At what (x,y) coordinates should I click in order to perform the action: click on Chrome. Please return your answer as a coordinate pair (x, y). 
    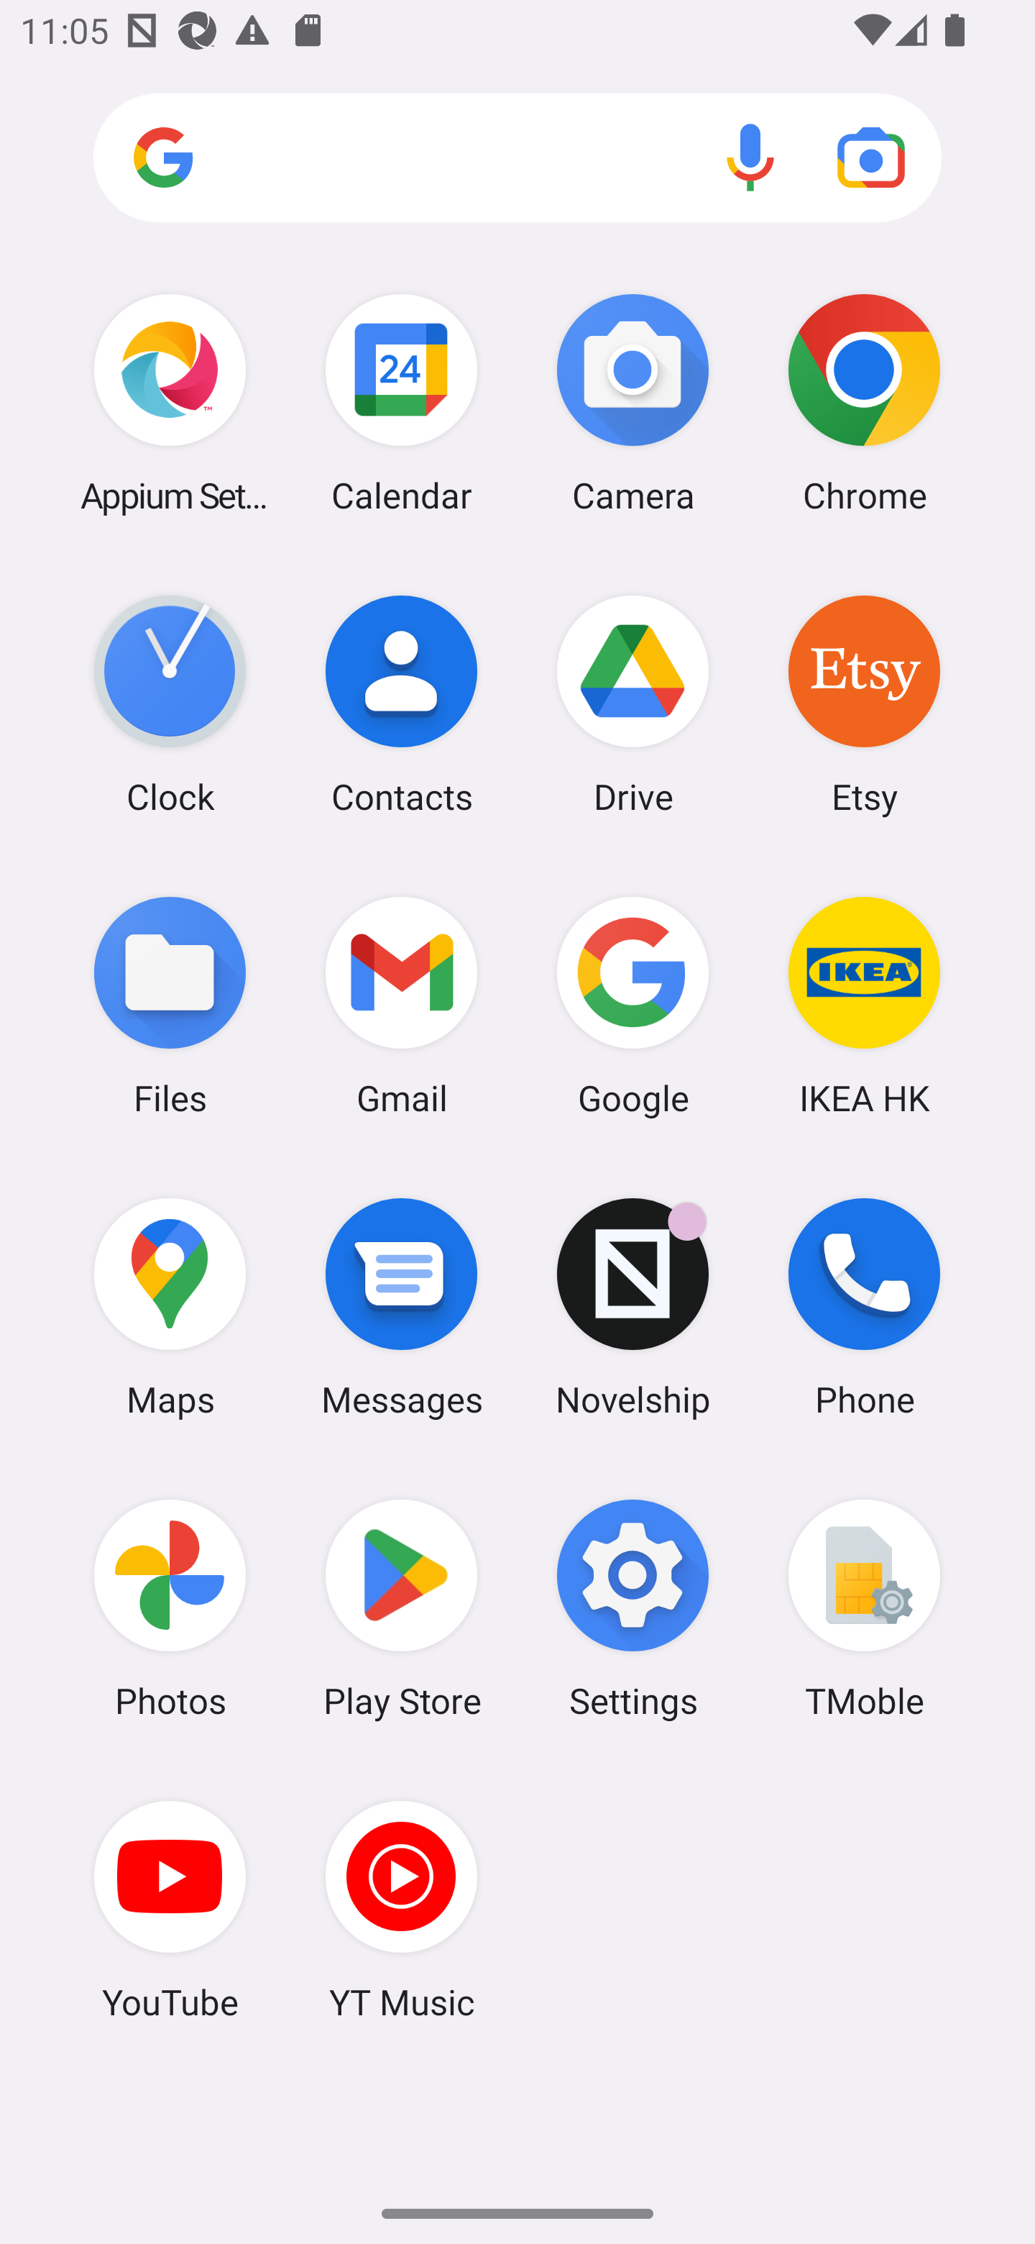
    Looking at the image, I should click on (864, 403).